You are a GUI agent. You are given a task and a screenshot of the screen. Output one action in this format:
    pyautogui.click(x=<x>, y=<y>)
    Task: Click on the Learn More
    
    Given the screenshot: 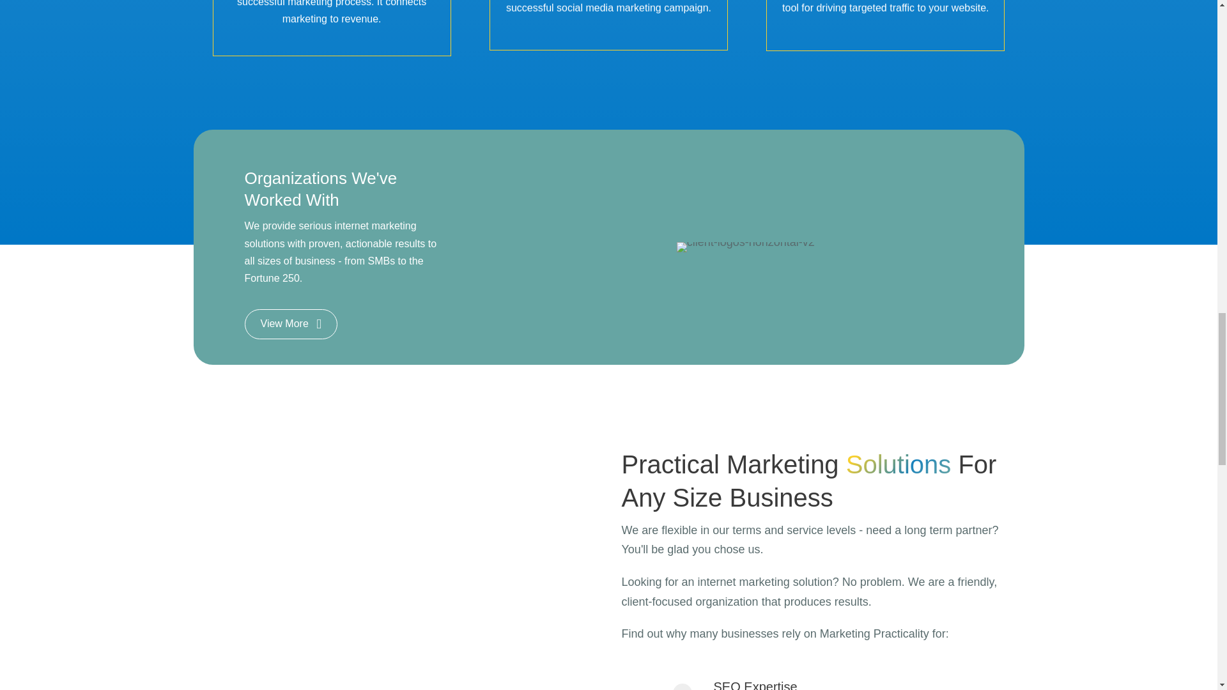 What is the action you would take?
    pyautogui.click(x=332, y=24)
    